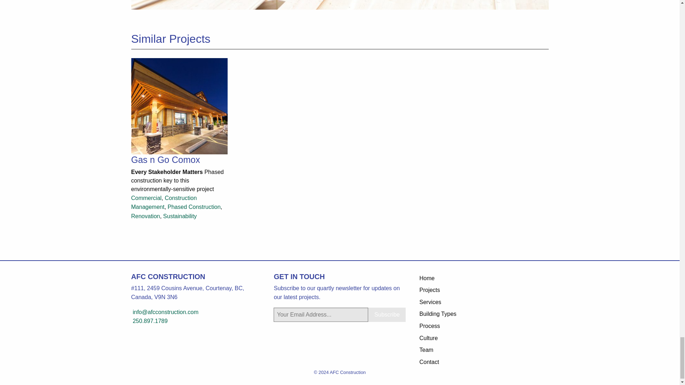  What do you see at coordinates (164, 202) in the screenshot?
I see `Construction Management` at bounding box center [164, 202].